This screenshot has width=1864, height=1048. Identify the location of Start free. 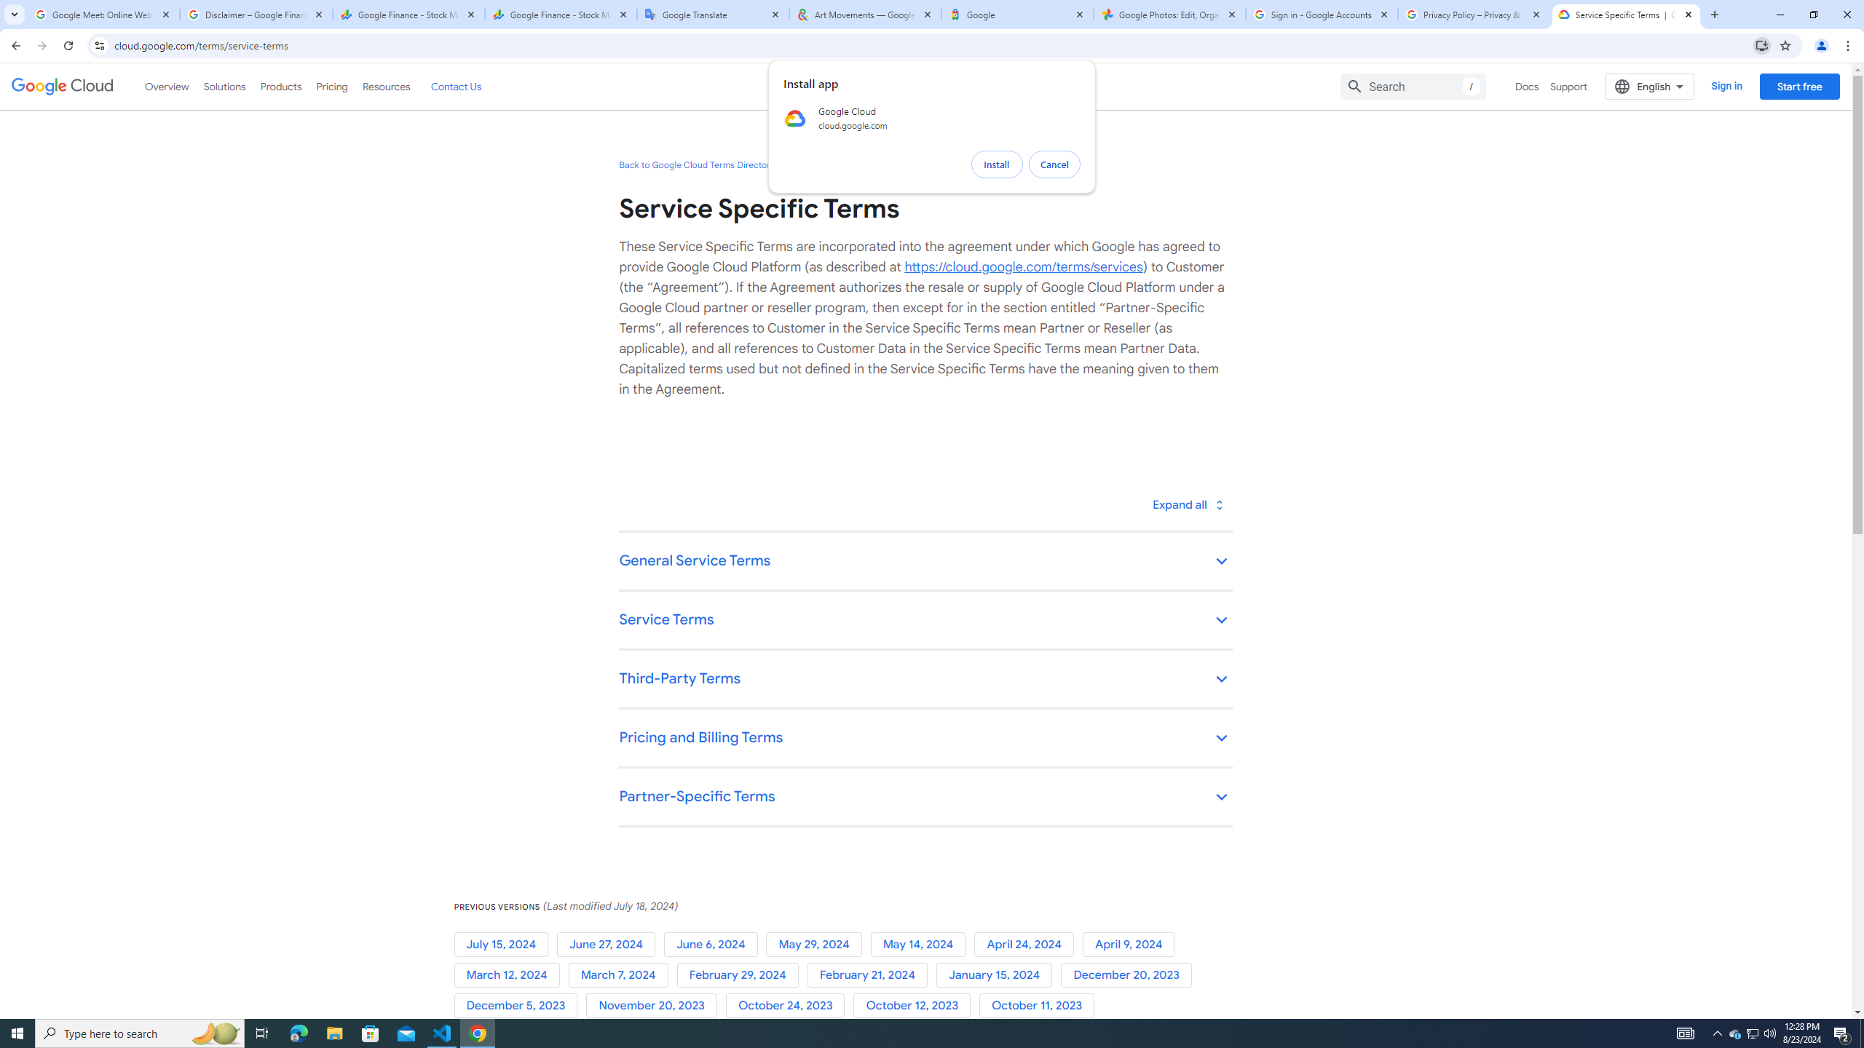
(1799, 86).